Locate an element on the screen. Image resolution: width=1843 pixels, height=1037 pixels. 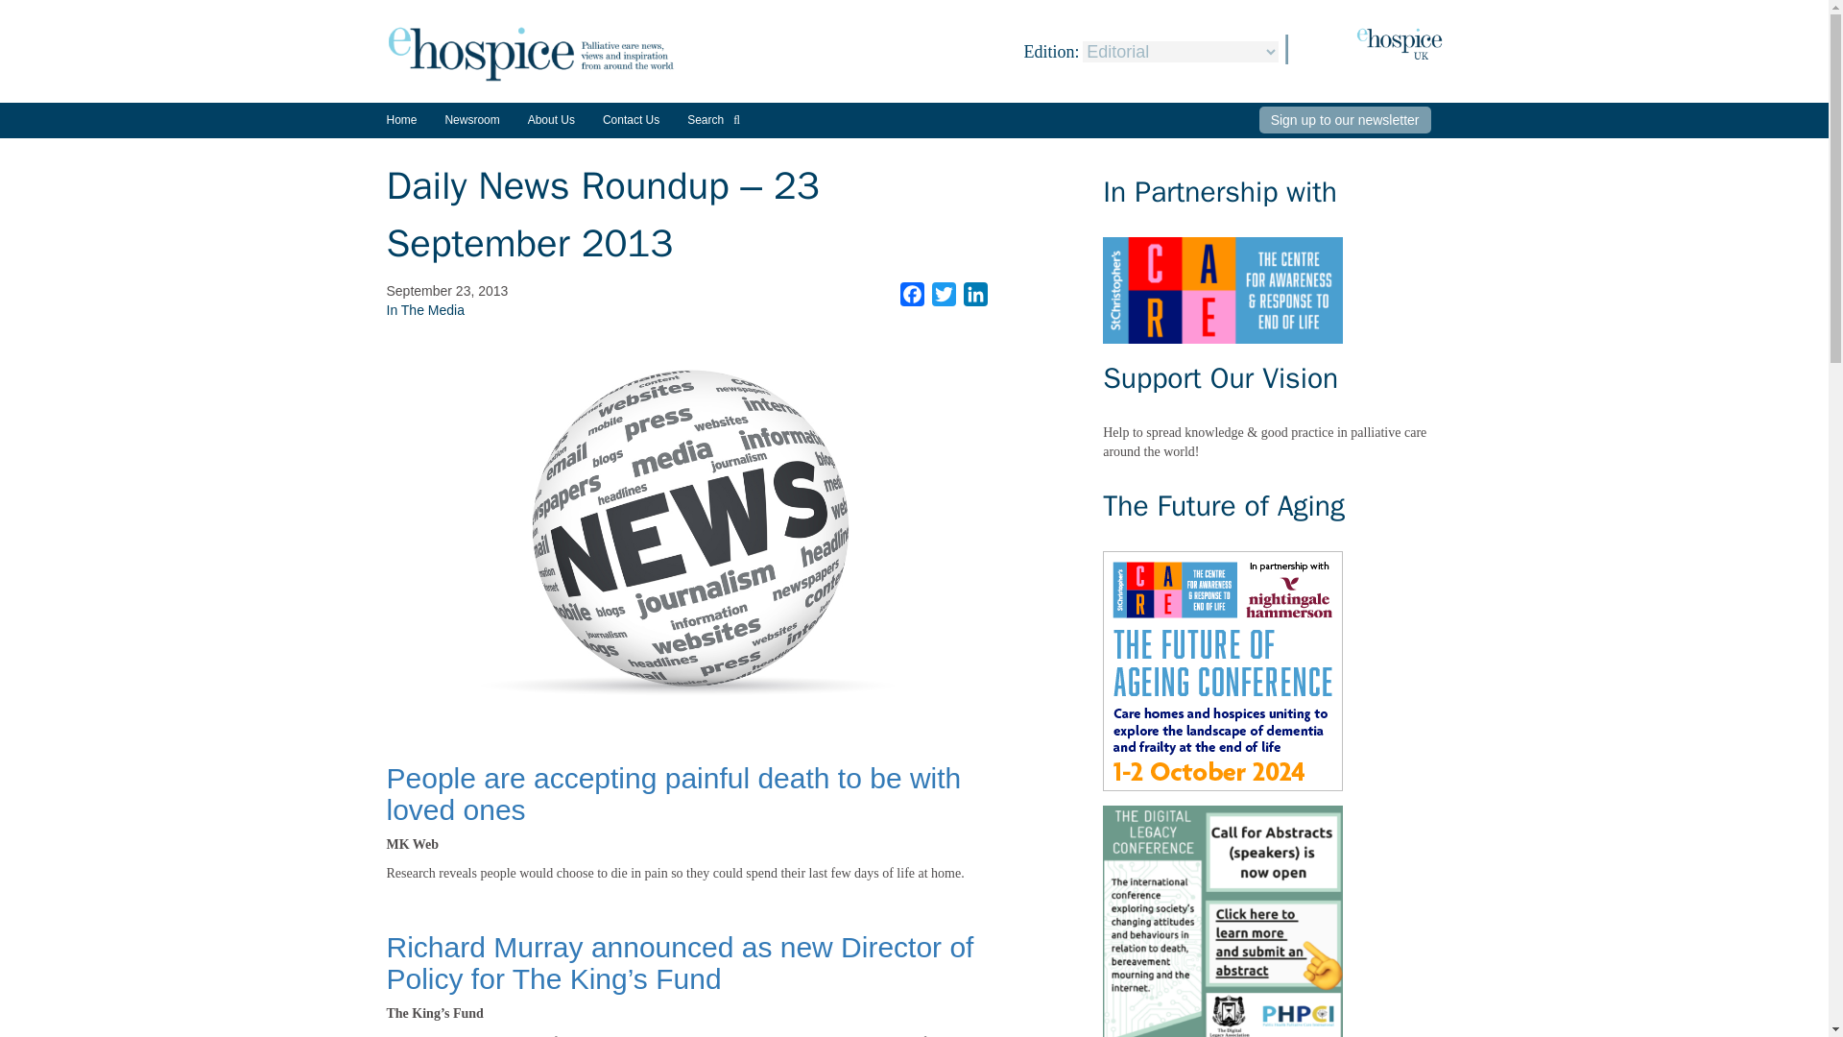
About Us is located at coordinates (551, 119).